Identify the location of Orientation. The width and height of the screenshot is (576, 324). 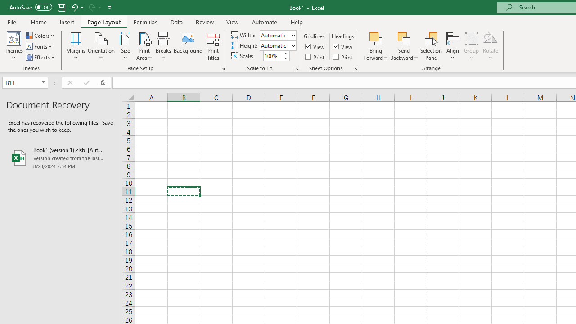
(102, 46).